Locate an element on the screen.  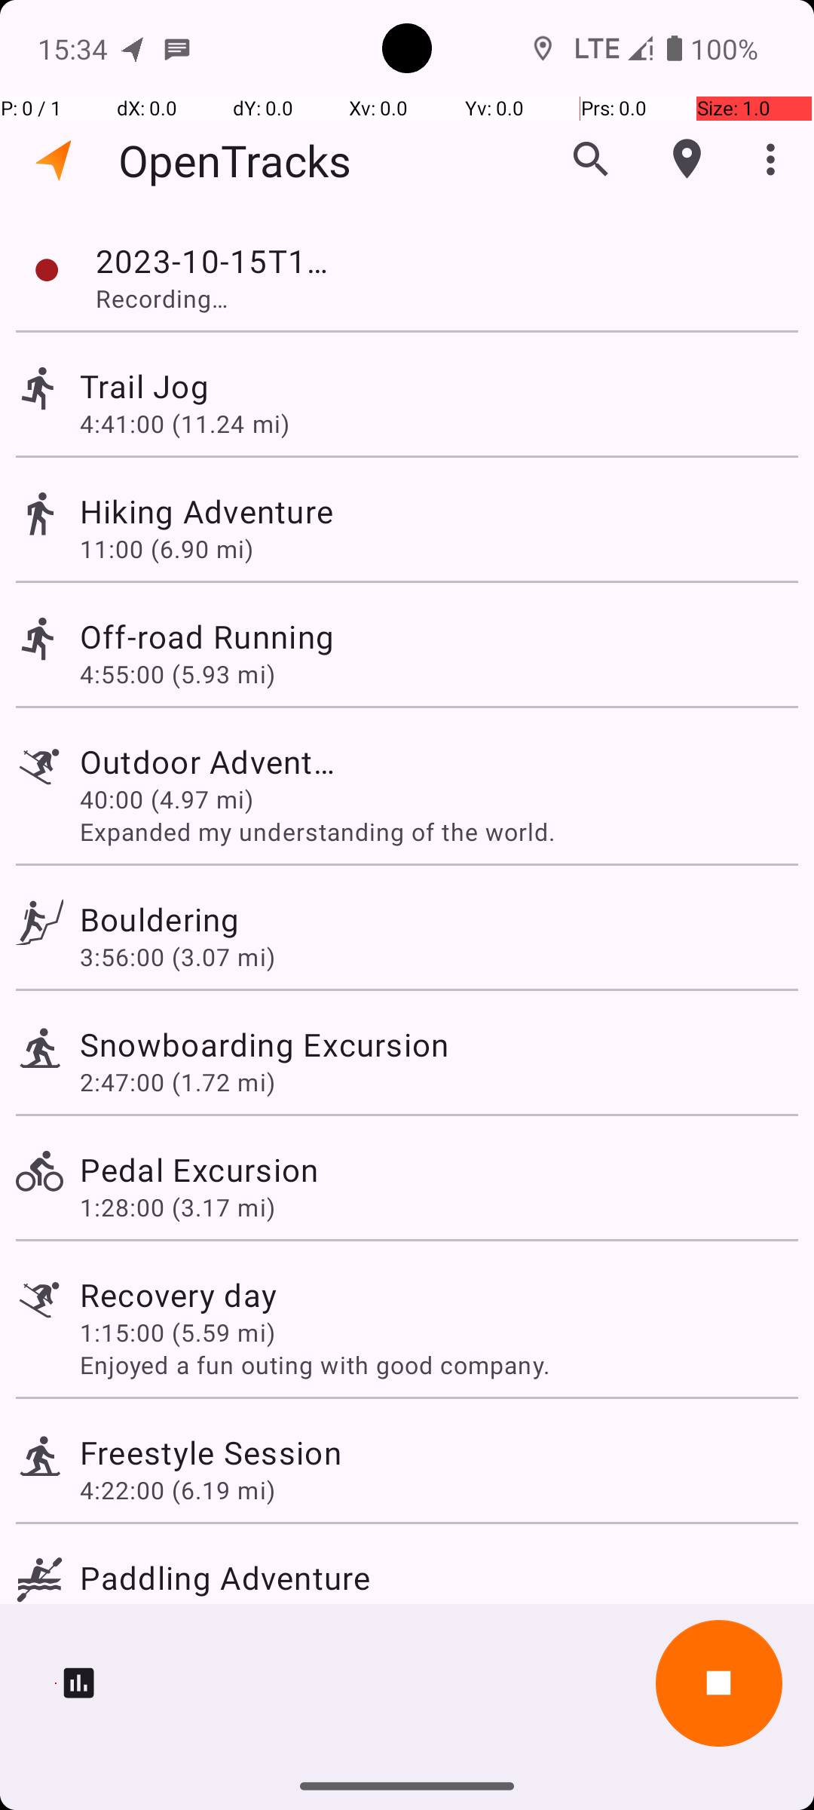
4:22:00 (6.19 mi) is located at coordinates (178, 1490).